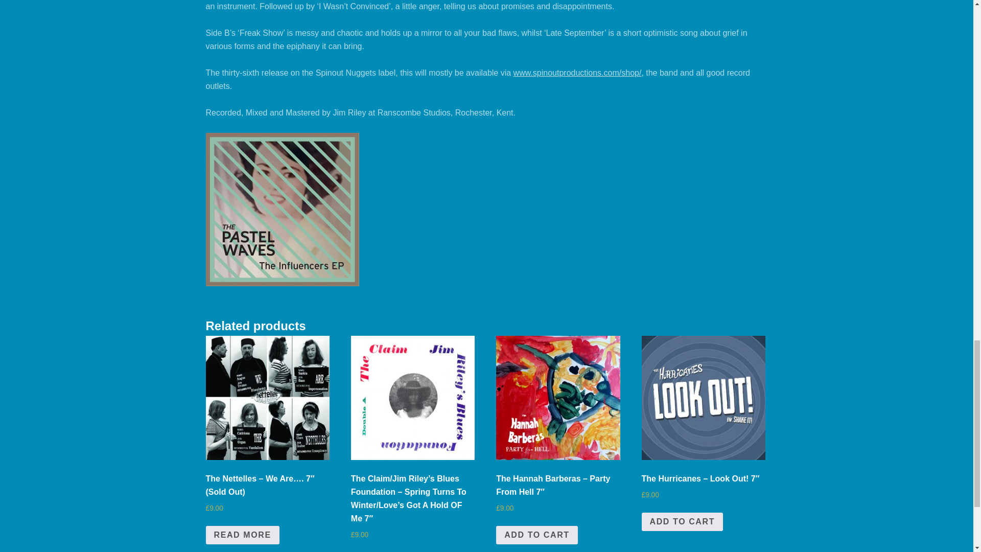  What do you see at coordinates (486, 47) in the screenshot?
I see `Page 1` at bounding box center [486, 47].